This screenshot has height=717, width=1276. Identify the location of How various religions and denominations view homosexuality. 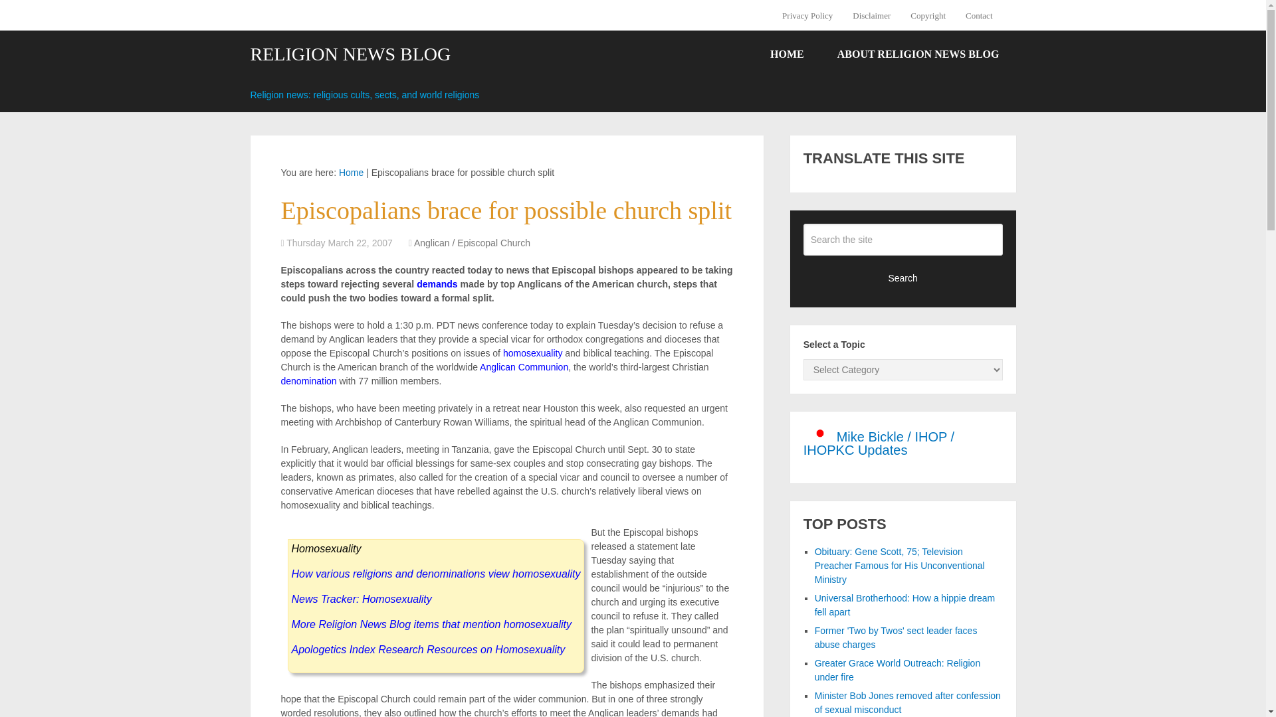
(435, 574).